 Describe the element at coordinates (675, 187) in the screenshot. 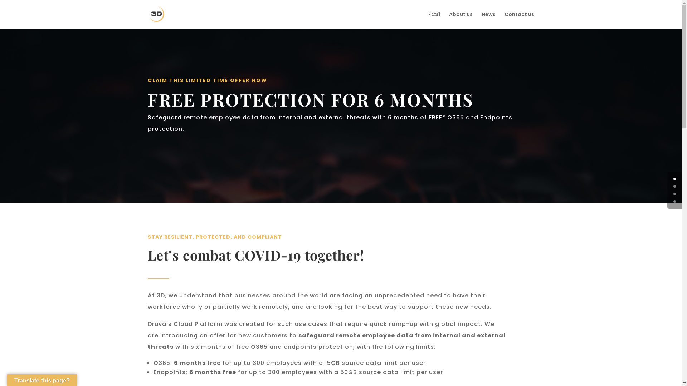

I see `1` at that location.